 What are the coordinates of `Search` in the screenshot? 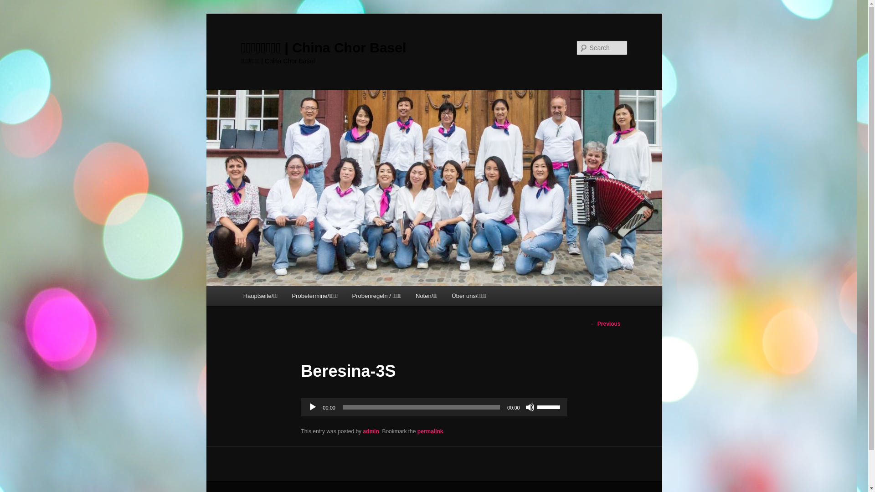 It's located at (15, 5).